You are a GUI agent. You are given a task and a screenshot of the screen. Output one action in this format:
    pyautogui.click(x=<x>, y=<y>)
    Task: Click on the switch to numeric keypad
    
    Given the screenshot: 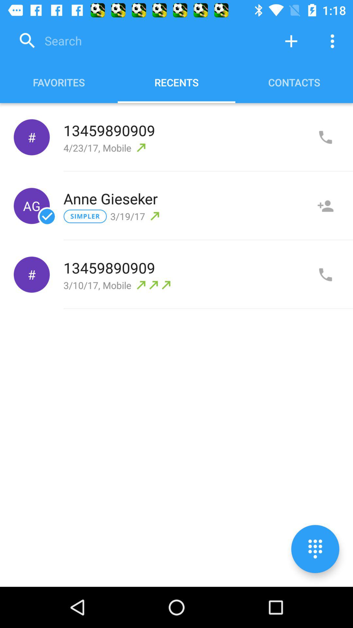 What is the action you would take?
    pyautogui.click(x=315, y=549)
    